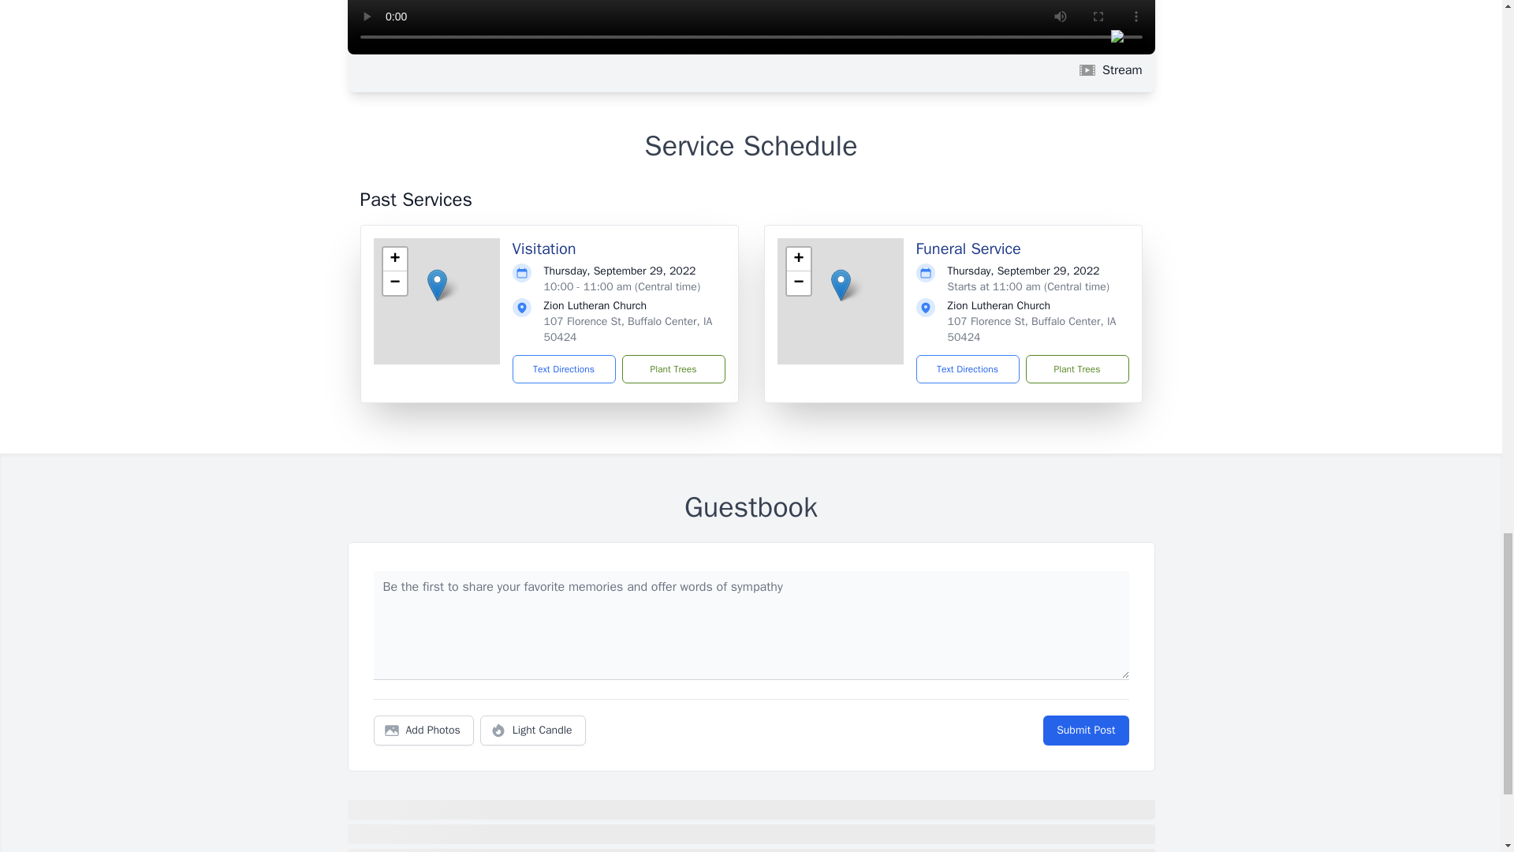 The width and height of the screenshot is (1514, 852). What do you see at coordinates (798, 282) in the screenshot?
I see `Zoom out` at bounding box center [798, 282].